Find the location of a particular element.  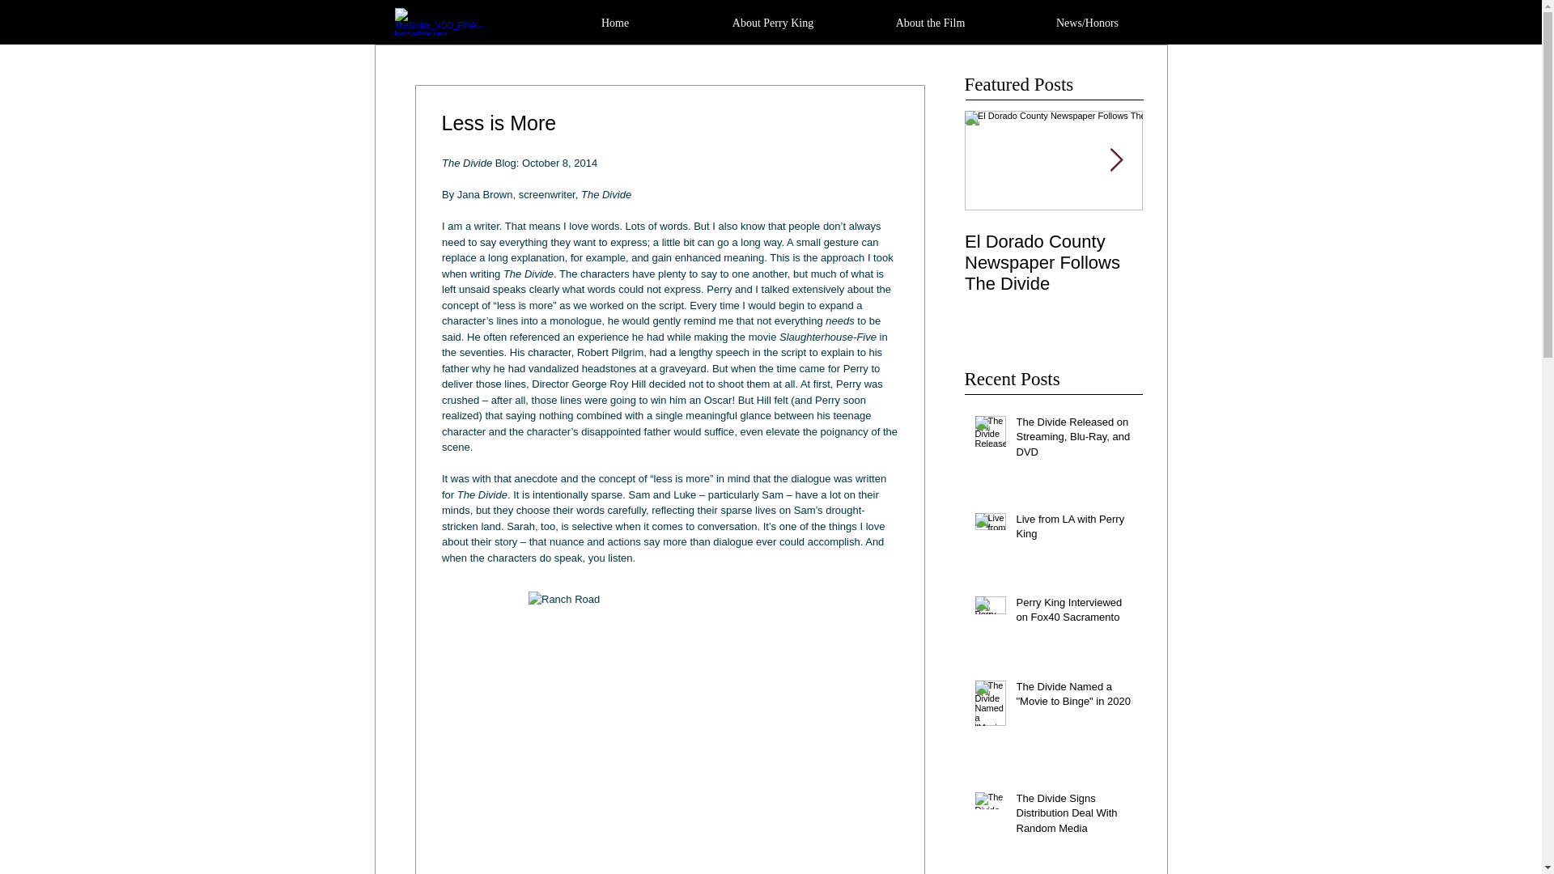

KCRA Sacramento Features Perry King and The Divide is located at coordinates (1232, 262).